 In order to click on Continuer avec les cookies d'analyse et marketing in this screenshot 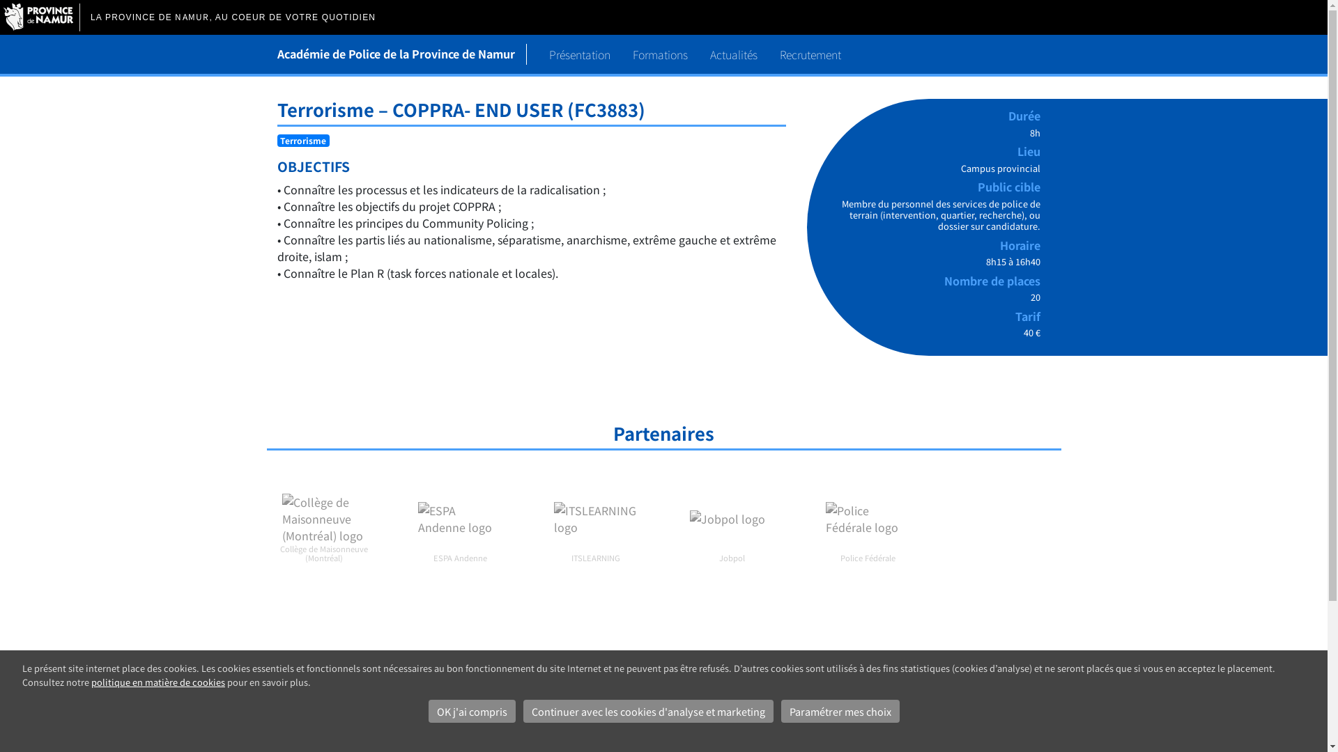, I will do `click(648, 712)`.